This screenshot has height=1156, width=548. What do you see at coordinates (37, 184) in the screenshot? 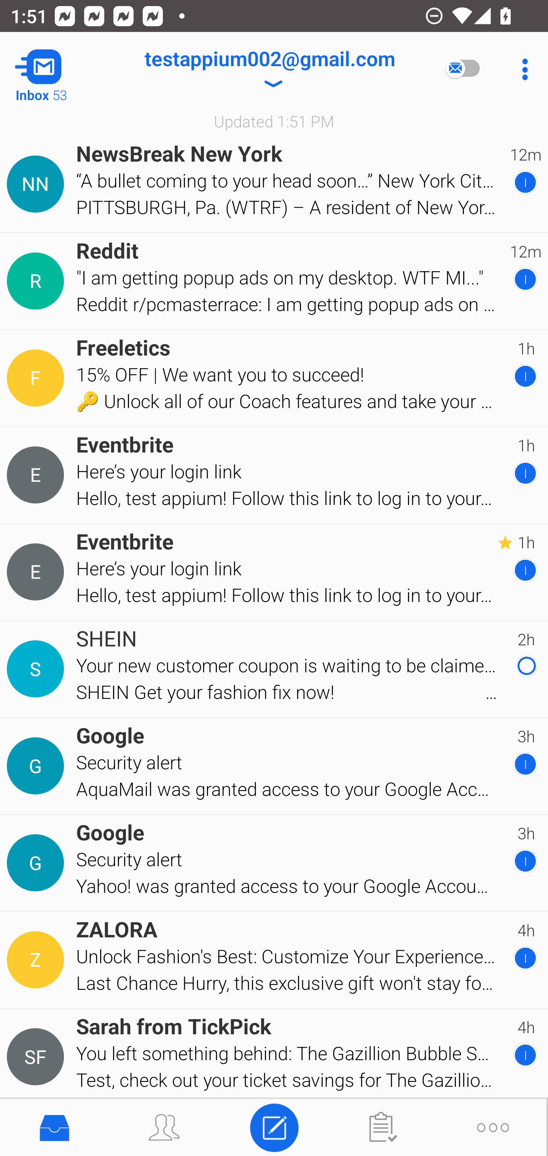
I see `Contact Details` at bounding box center [37, 184].